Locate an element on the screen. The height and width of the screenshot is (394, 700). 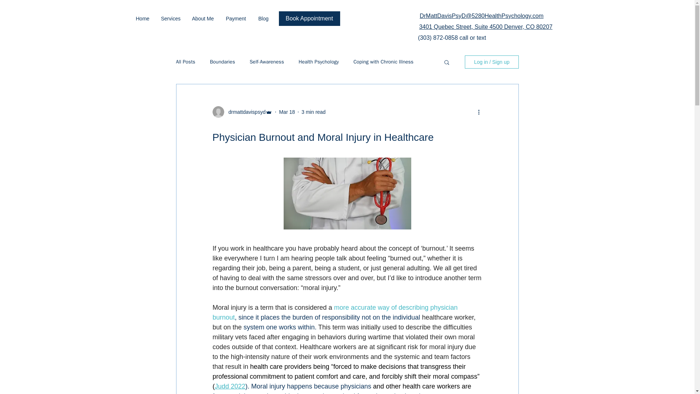
drmattdavispsyd is located at coordinates (244, 112).